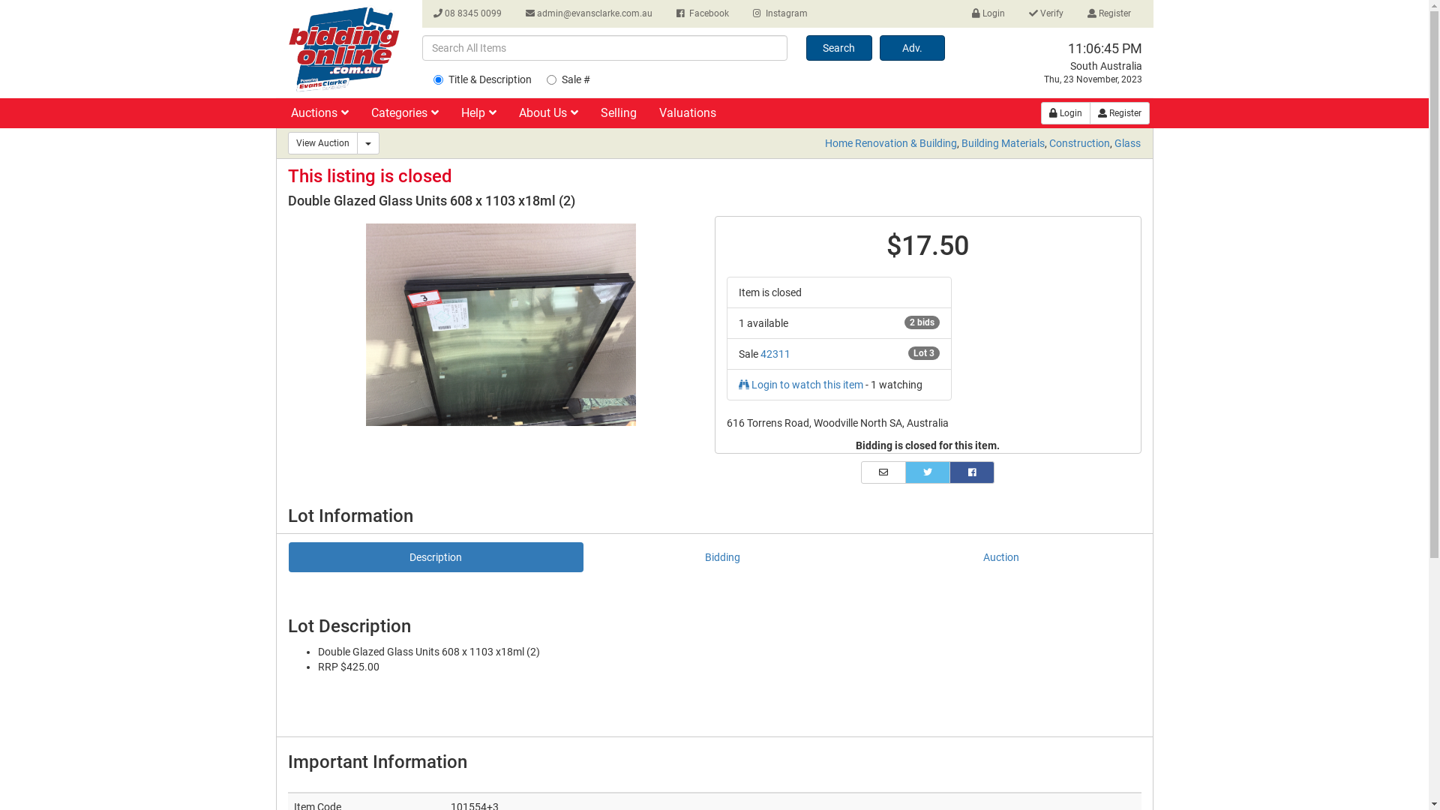 This screenshot has width=1440, height=810. Describe the element at coordinates (589, 13) in the screenshot. I see ` admin@evansclarke.com.au` at that location.